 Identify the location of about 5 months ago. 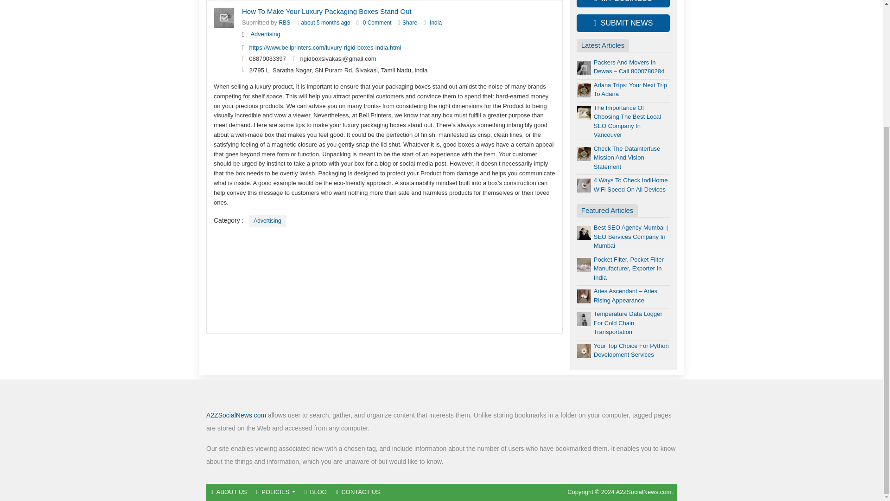
(326, 23).